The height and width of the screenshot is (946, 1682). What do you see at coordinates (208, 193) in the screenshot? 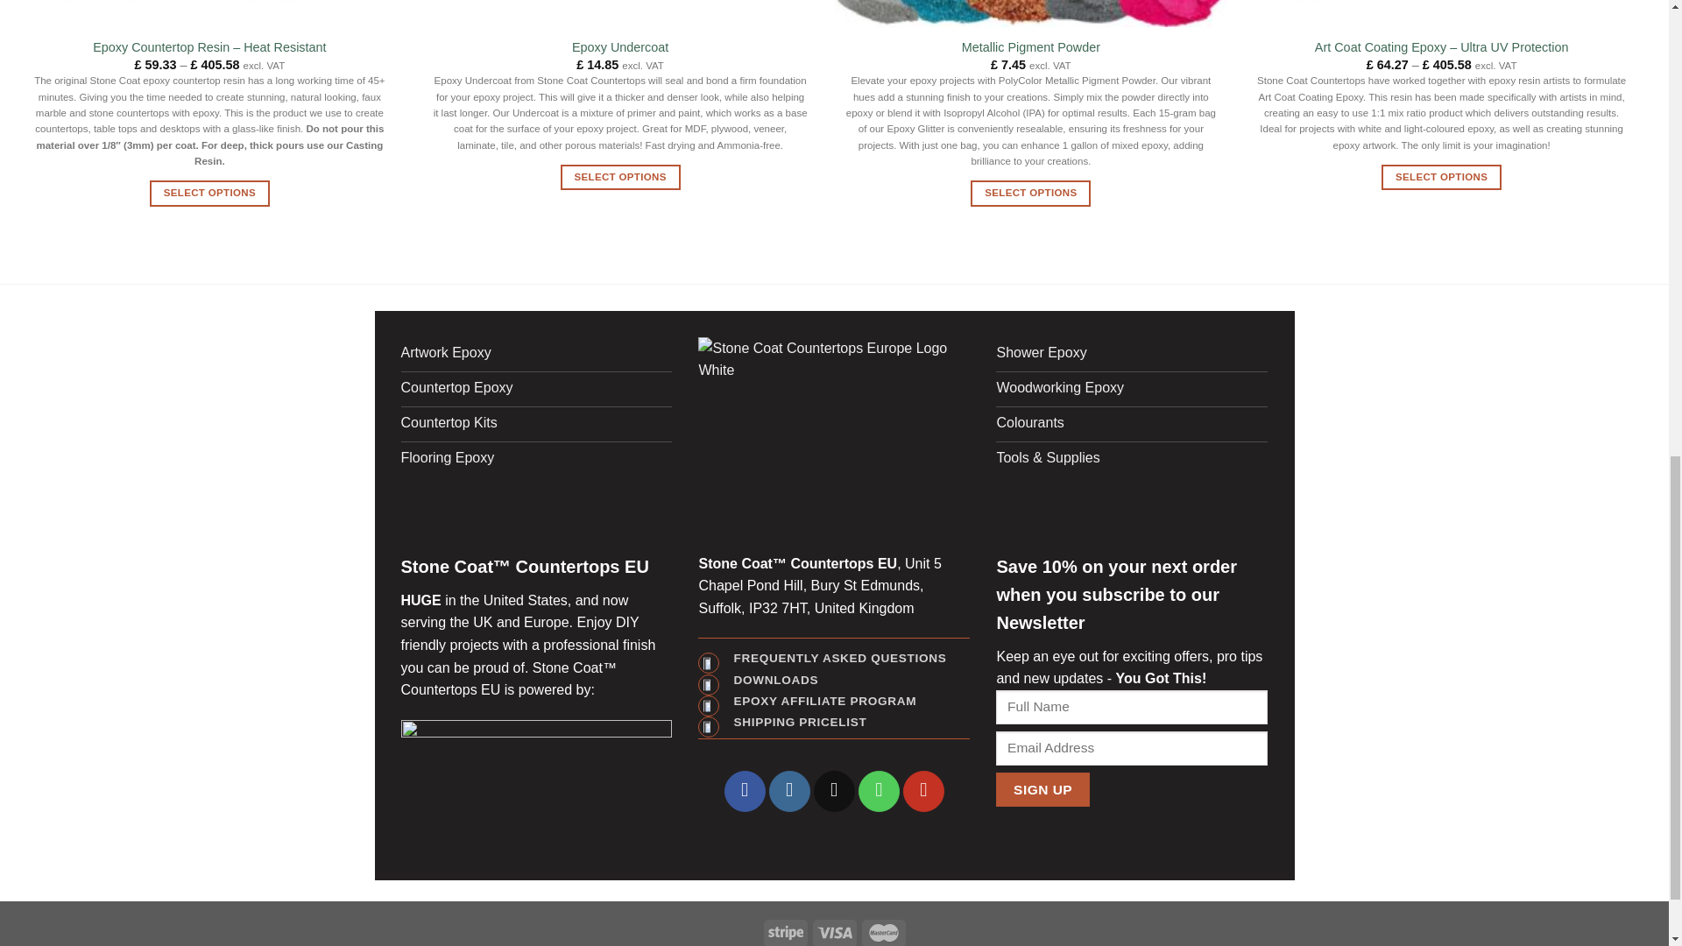
I see `SELECT OPTIONS` at bounding box center [208, 193].